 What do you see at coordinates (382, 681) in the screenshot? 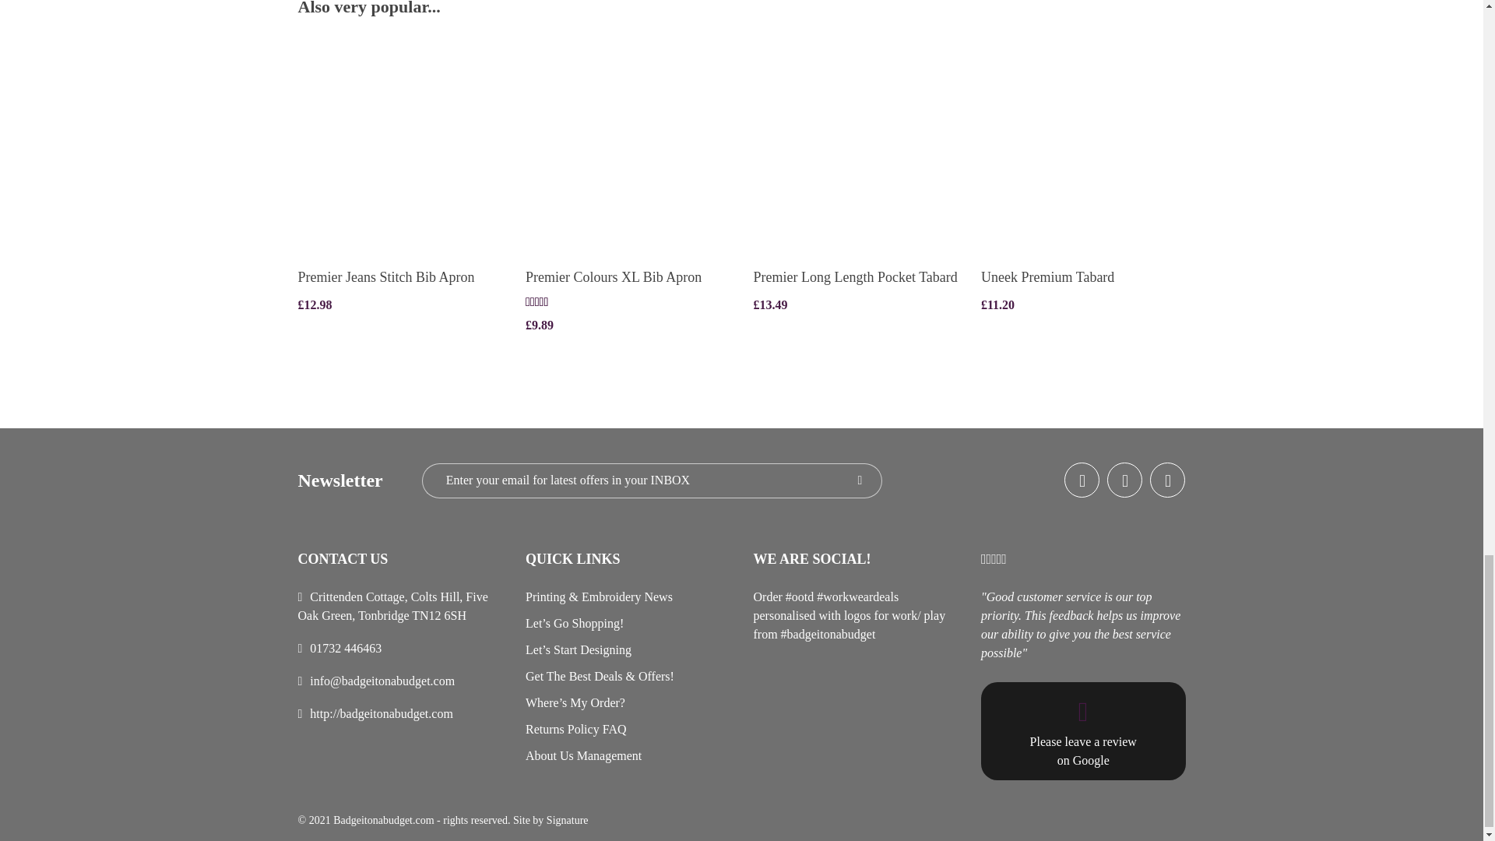
I see `send mail` at bounding box center [382, 681].